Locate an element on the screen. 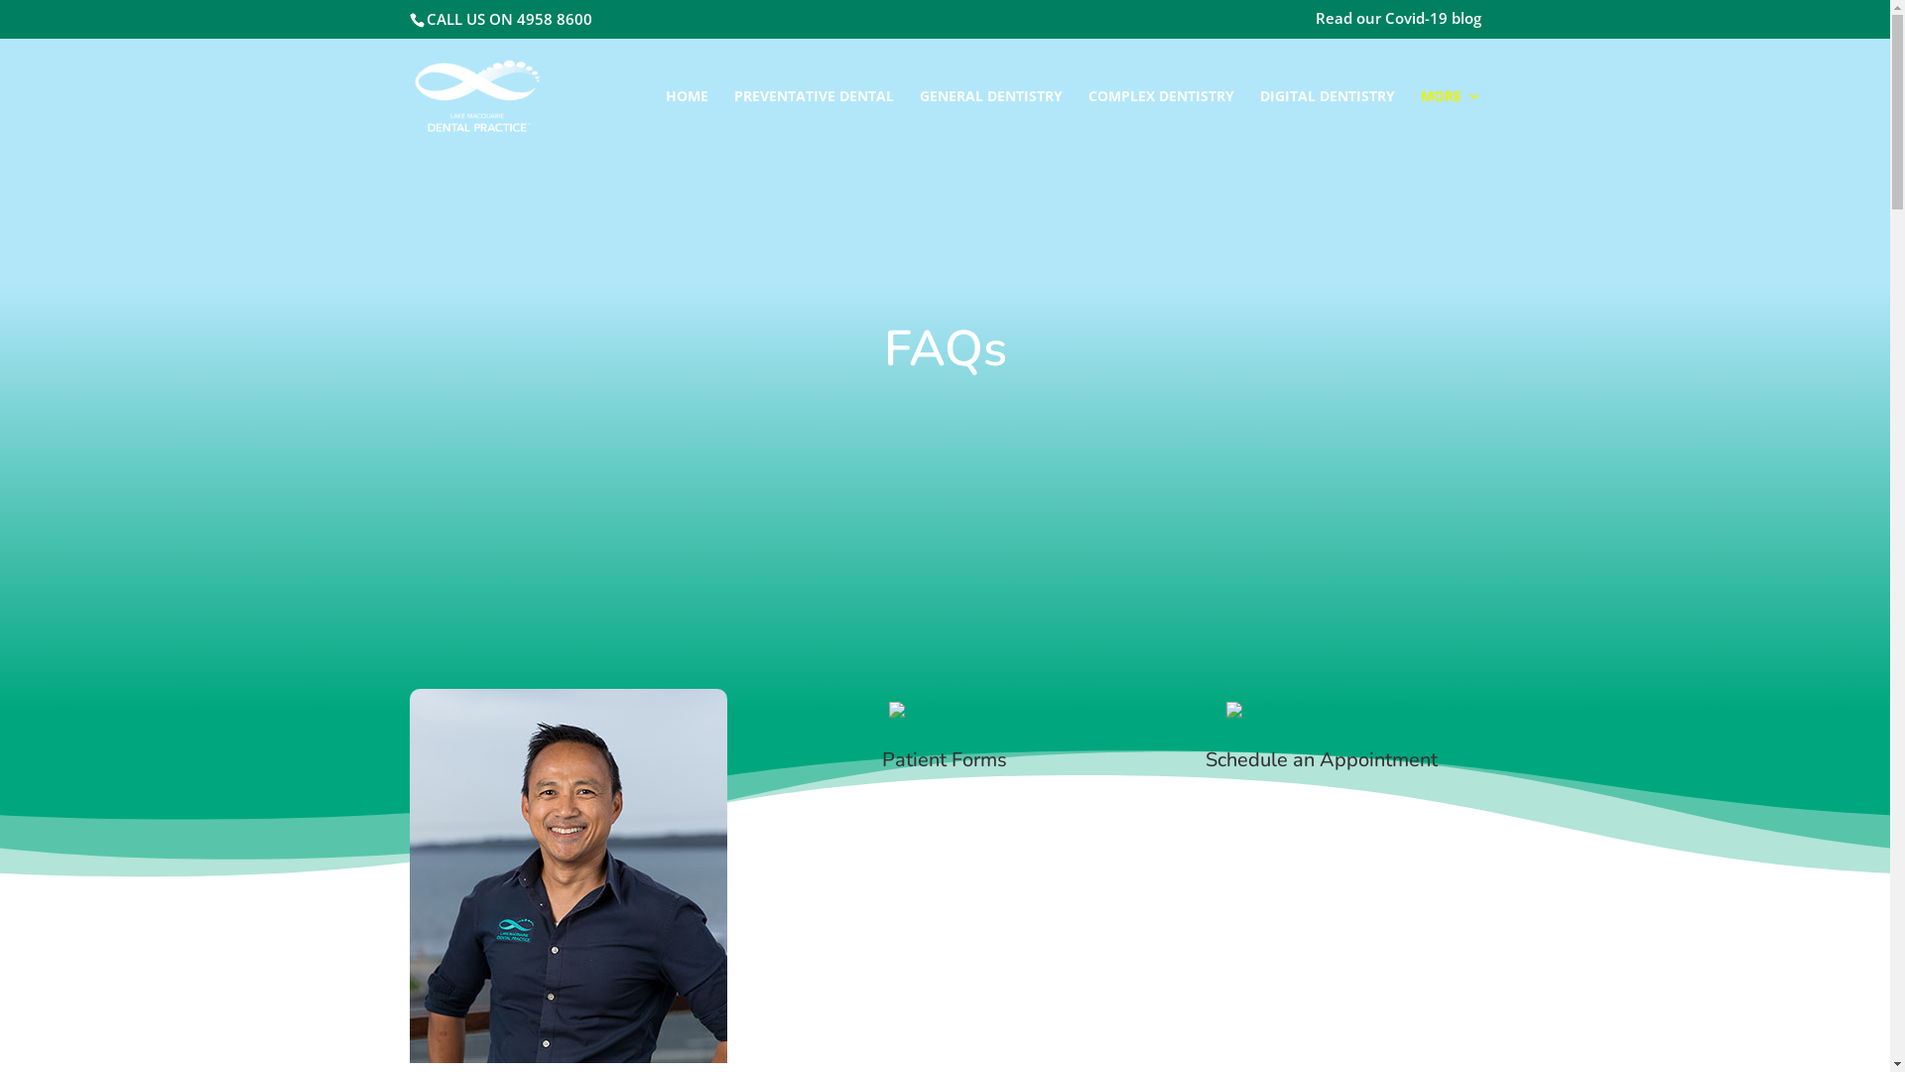  GENERAL DENTISTRY is located at coordinates (990, 126).